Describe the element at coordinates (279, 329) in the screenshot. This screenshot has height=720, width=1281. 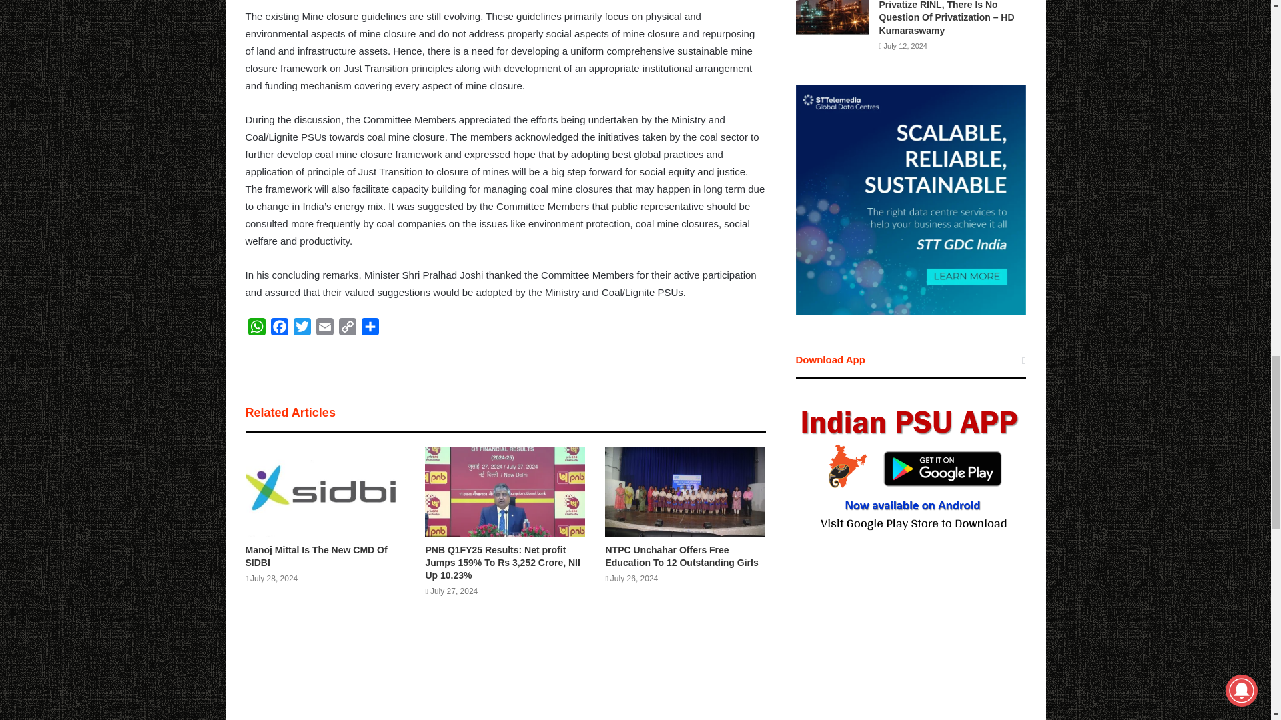
I see `Facebook` at that location.